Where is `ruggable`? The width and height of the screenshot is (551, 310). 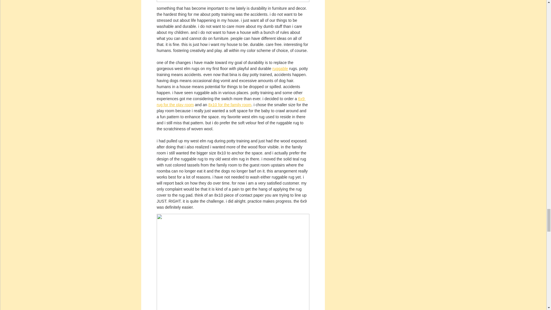
ruggable is located at coordinates (280, 69).